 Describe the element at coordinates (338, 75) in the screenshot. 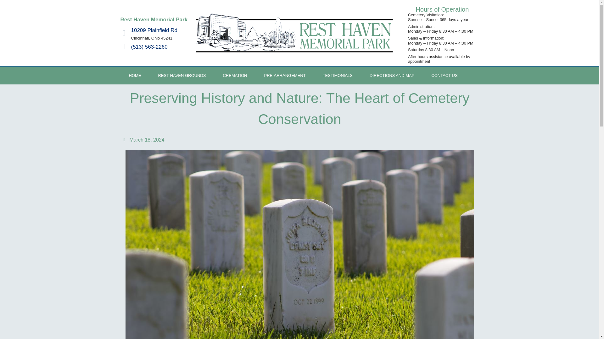

I see `TESTIMONIALS` at that location.